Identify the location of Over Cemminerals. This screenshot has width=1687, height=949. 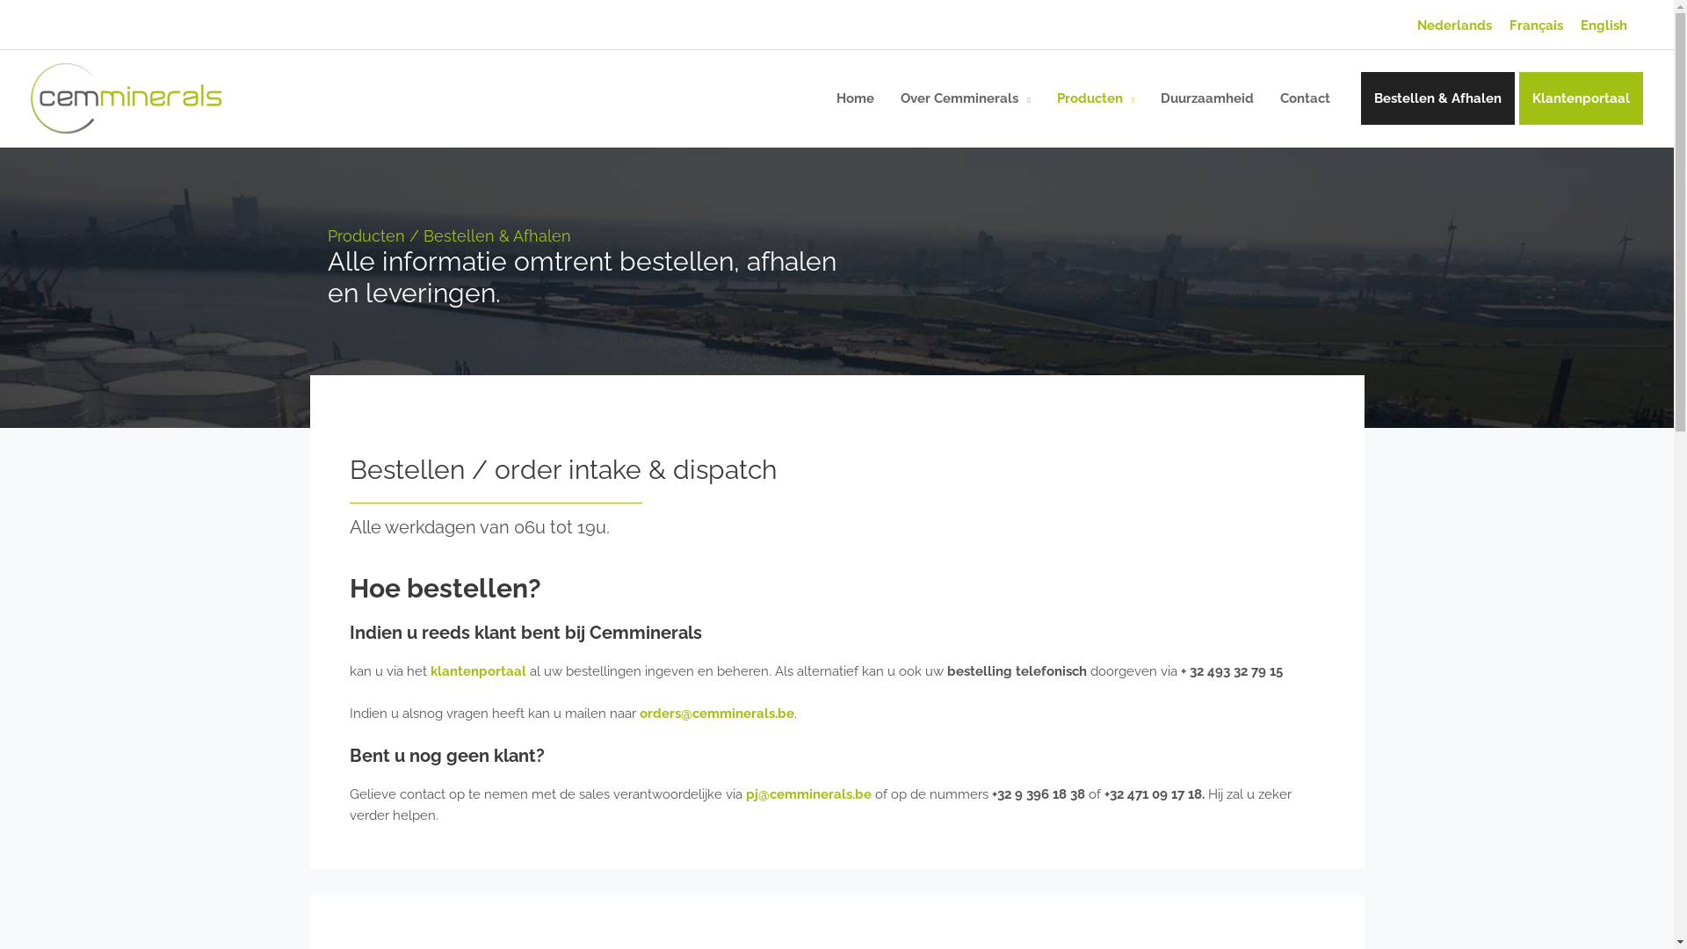
(965, 98).